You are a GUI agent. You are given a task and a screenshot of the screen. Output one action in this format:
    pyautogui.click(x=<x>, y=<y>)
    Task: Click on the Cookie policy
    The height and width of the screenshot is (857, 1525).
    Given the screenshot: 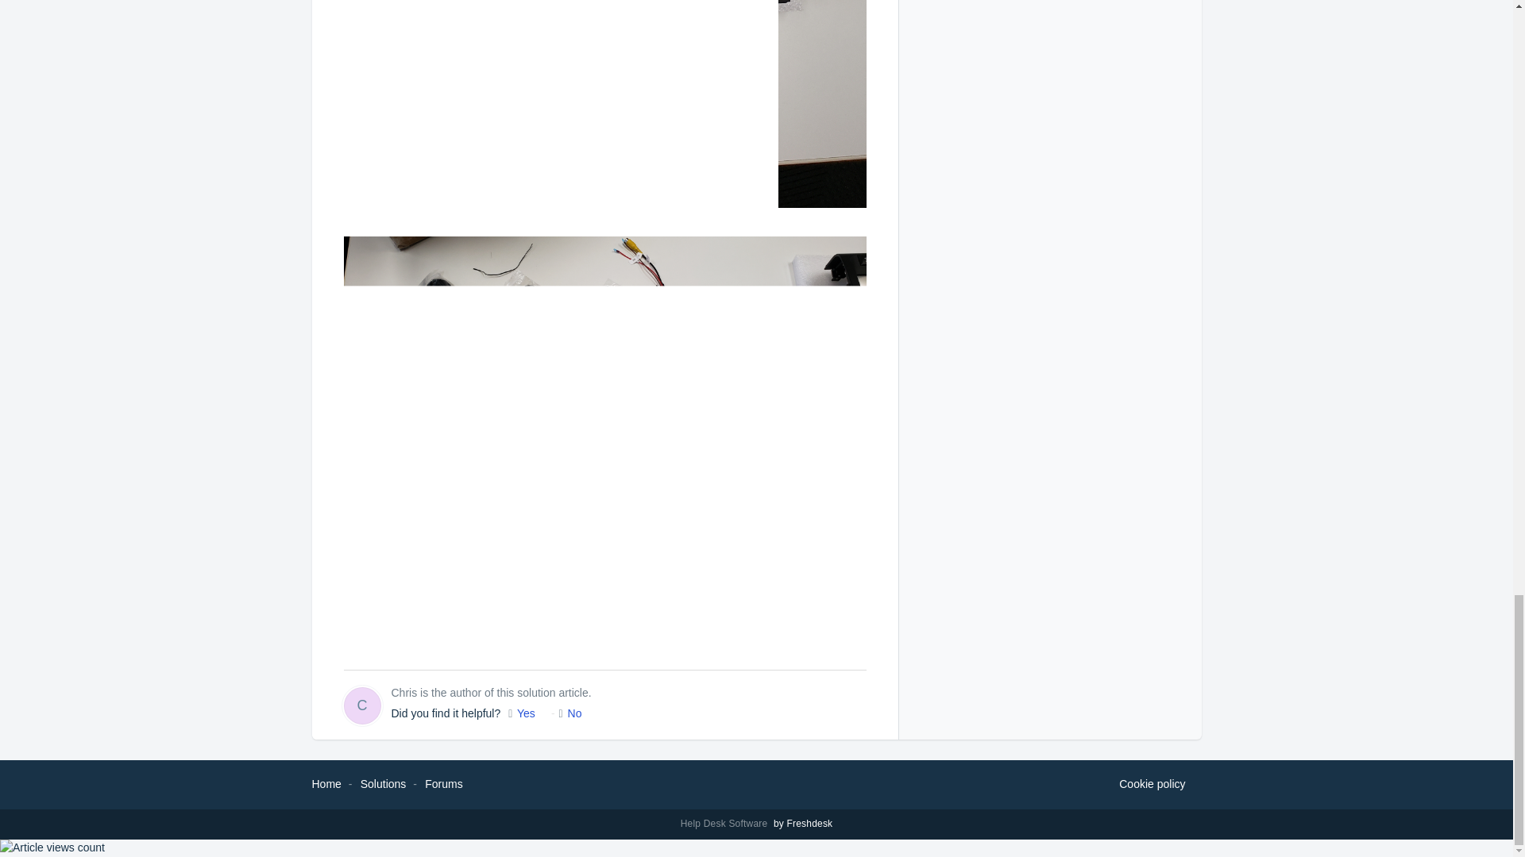 What is the action you would take?
    pyautogui.click(x=1152, y=785)
    